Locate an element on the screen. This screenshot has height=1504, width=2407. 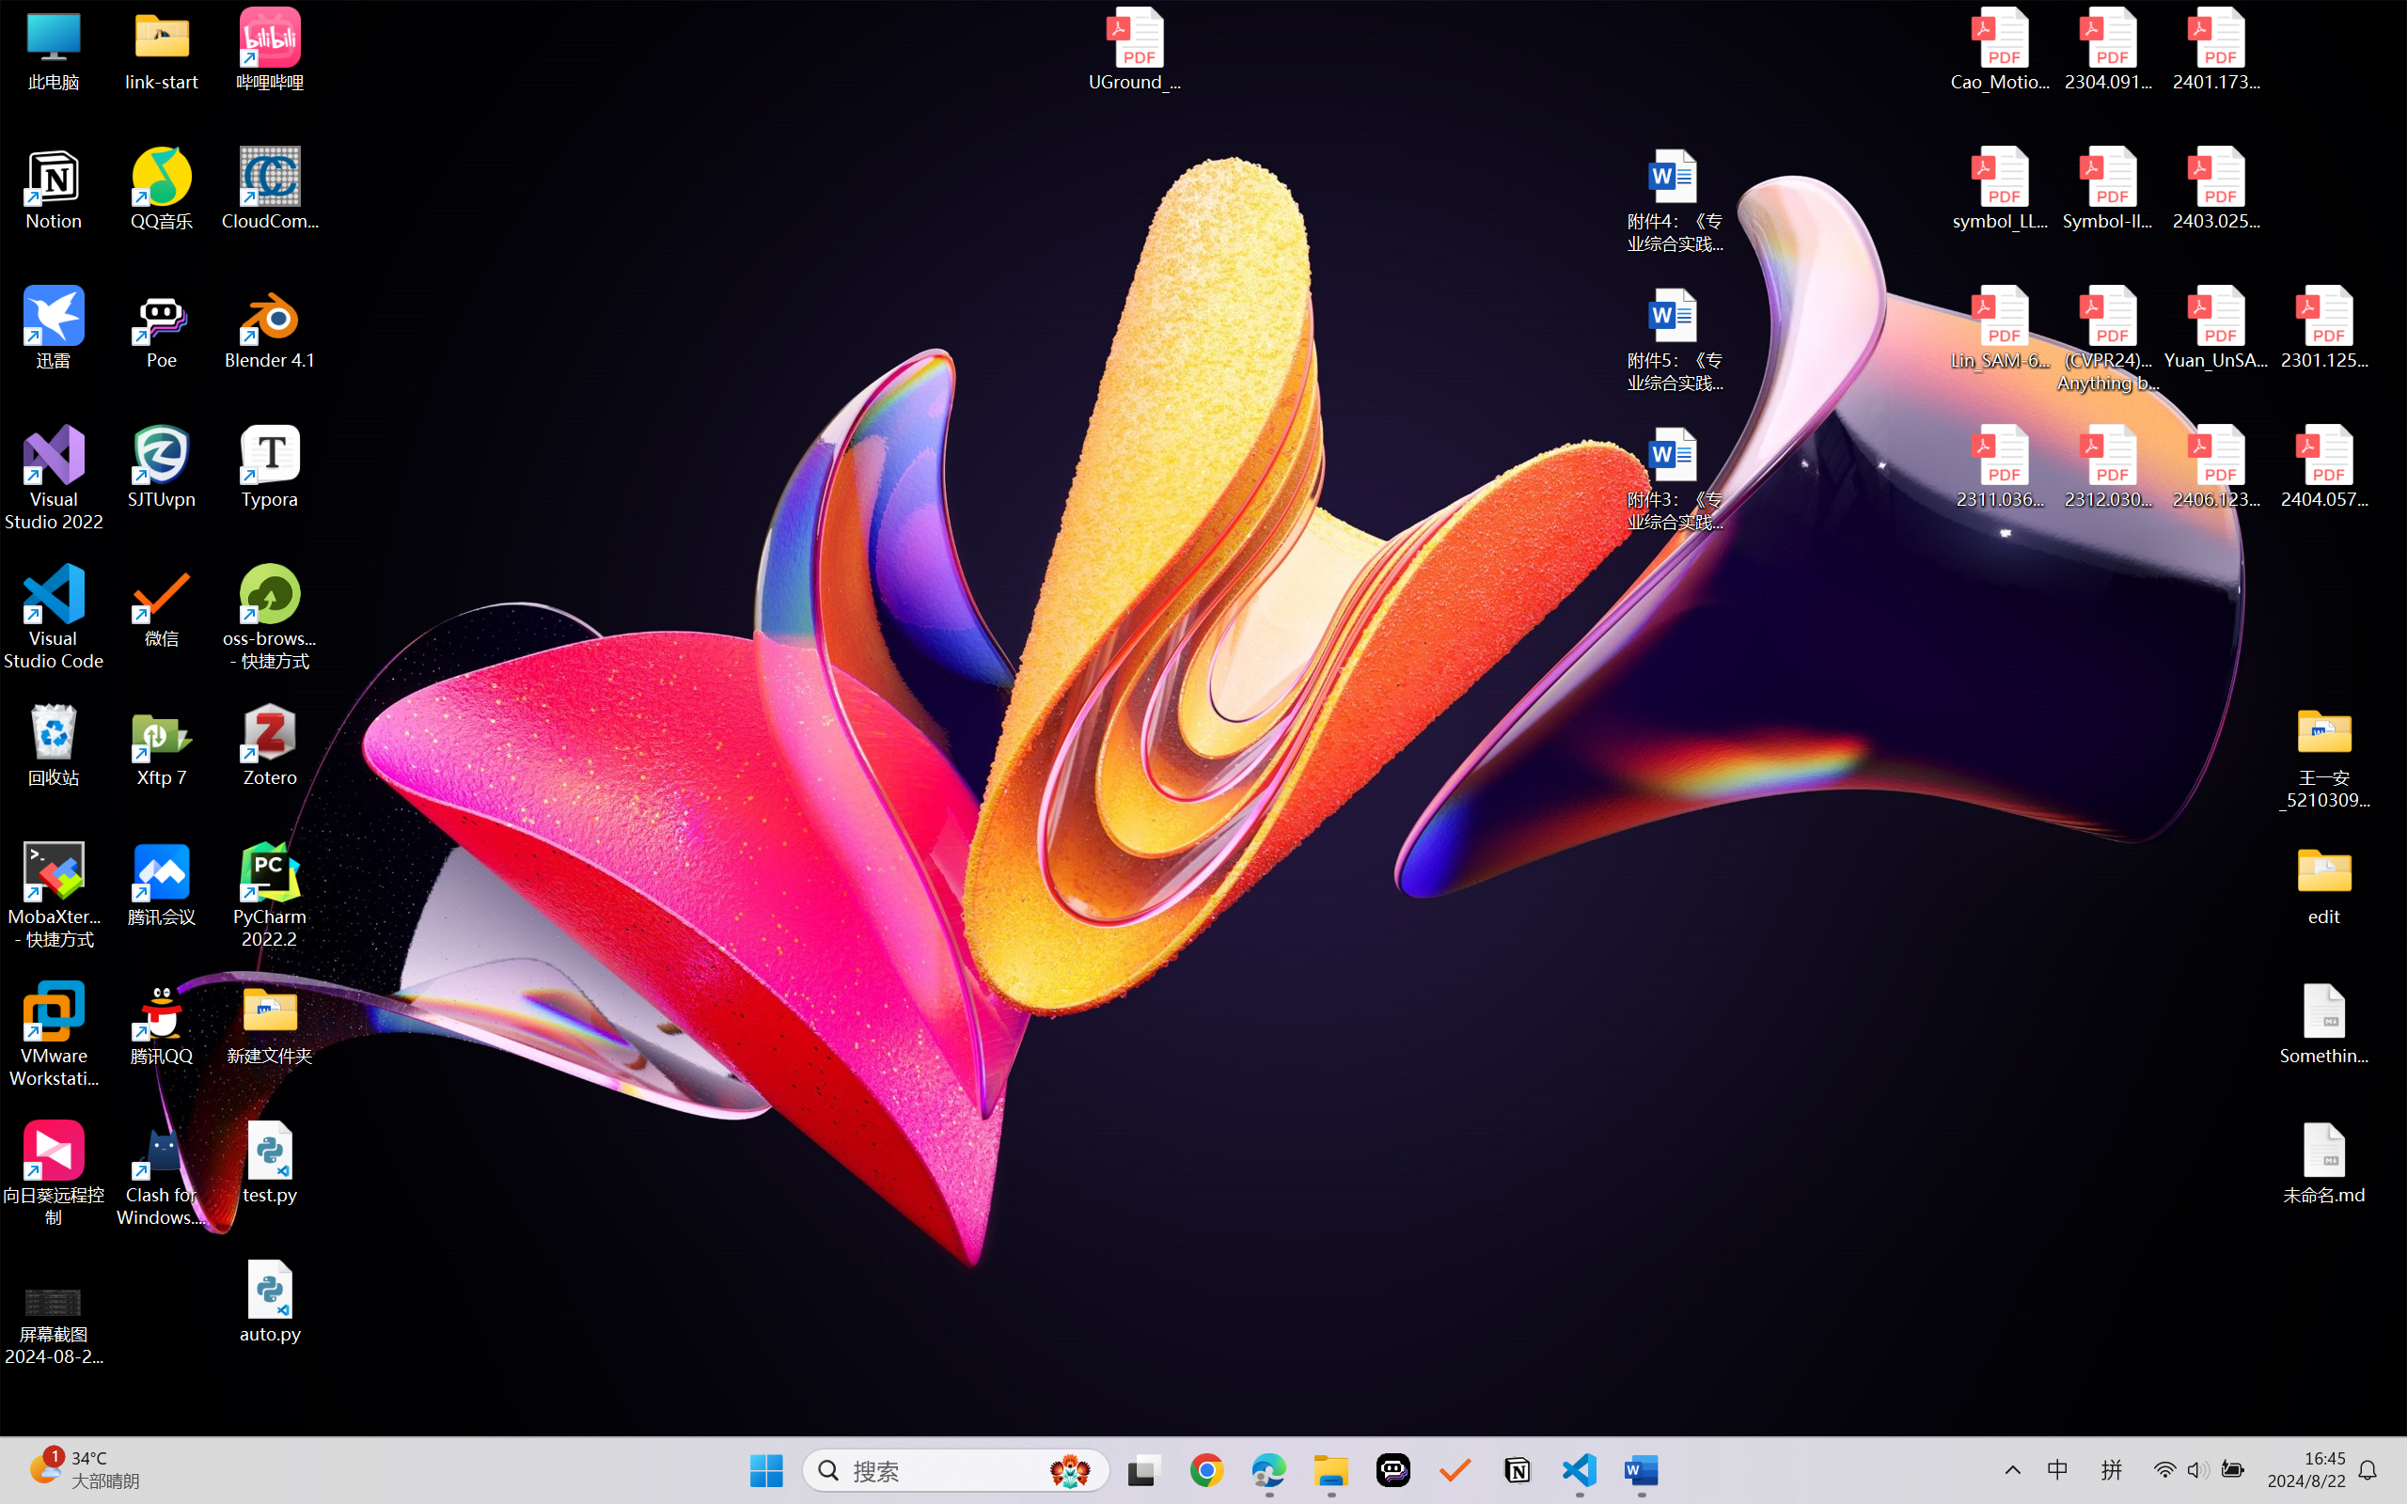
Typora is located at coordinates (271, 467).